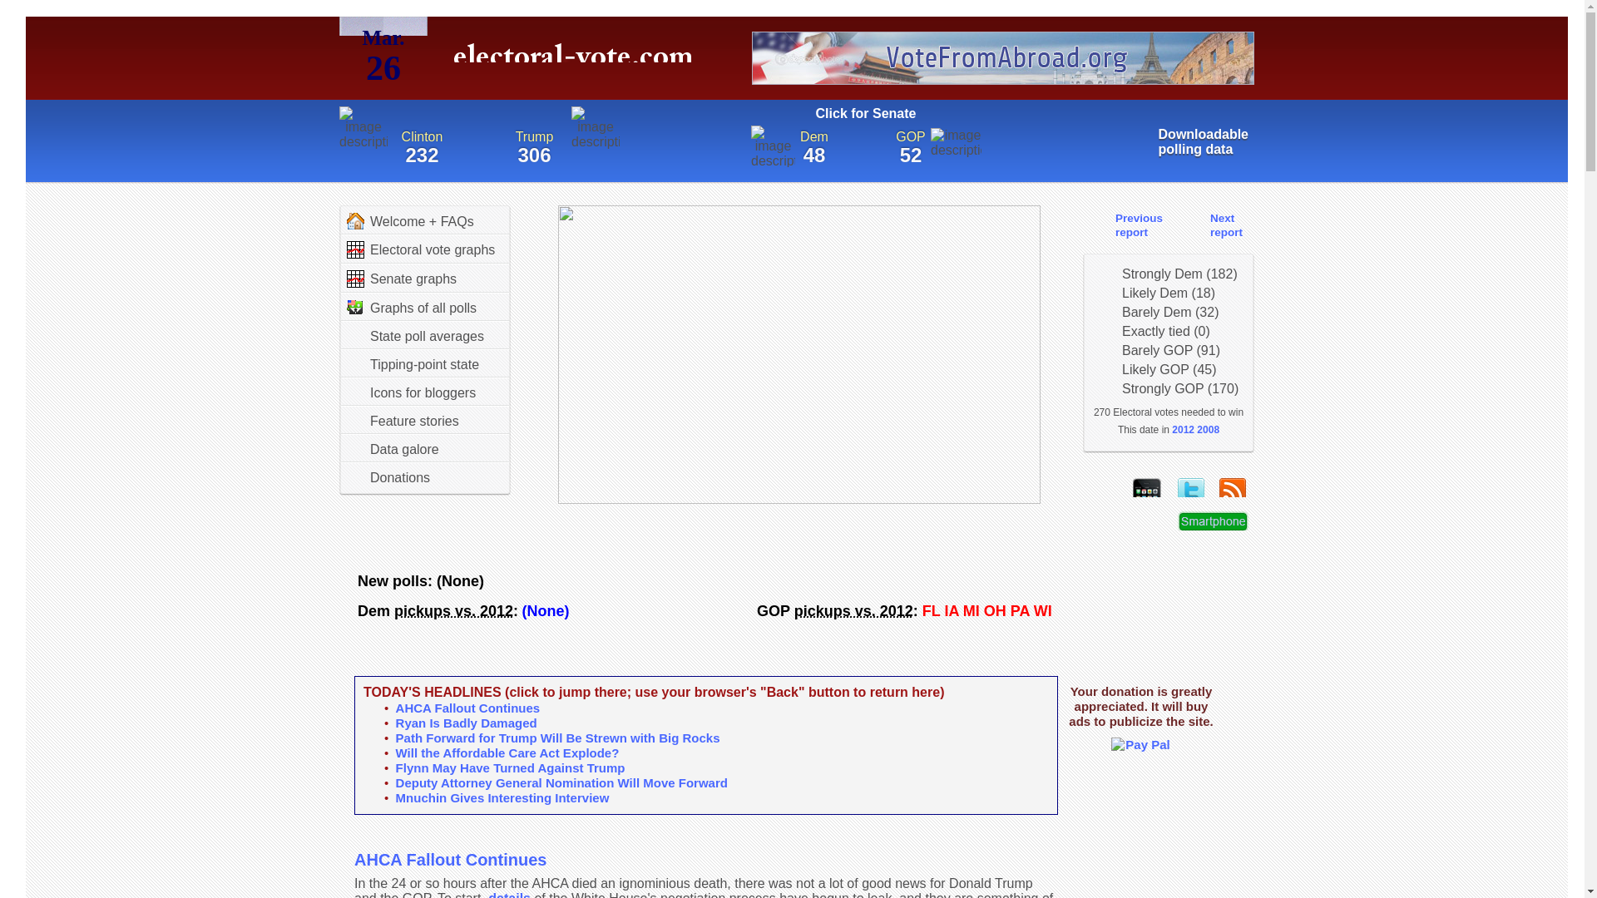 The image size is (1597, 898). Describe the element at coordinates (1184, 141) in the screenshot. I see `electoral-vote.com` at that location.